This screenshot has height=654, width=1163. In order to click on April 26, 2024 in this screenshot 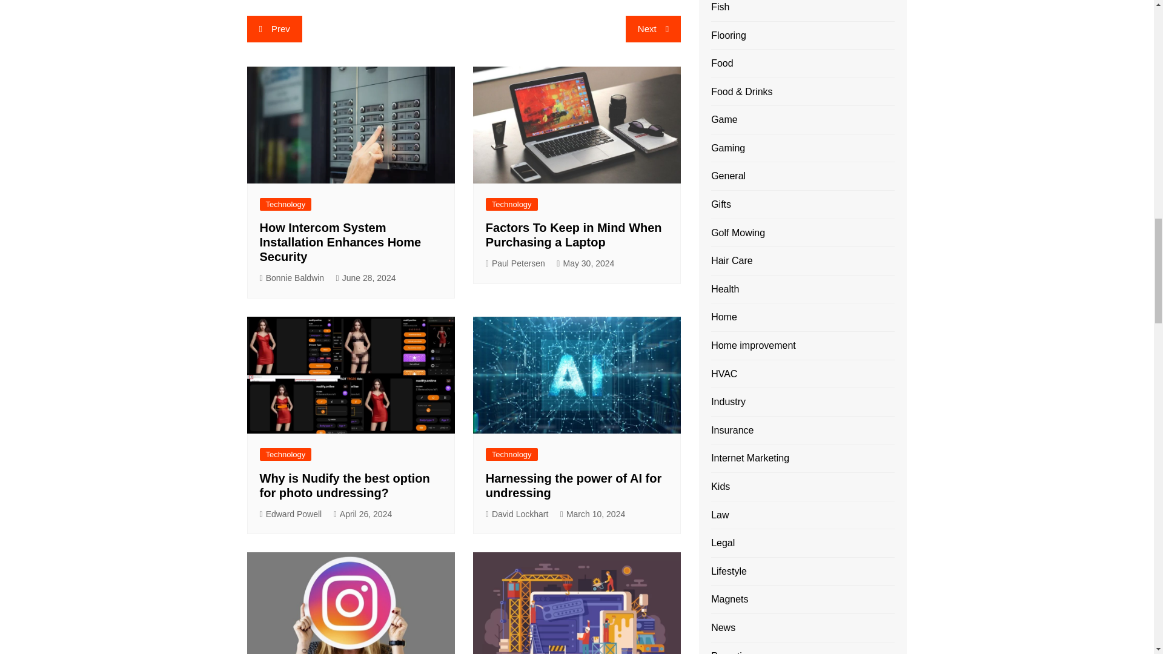, I will do `click(363, 514)`.